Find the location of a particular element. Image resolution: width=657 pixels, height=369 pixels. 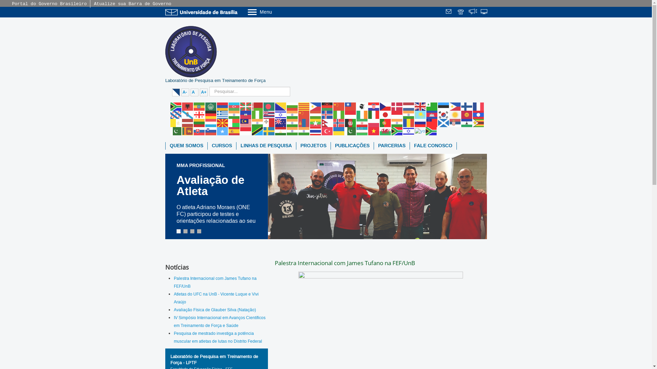

Corsican is located at coordinates (362, 106).